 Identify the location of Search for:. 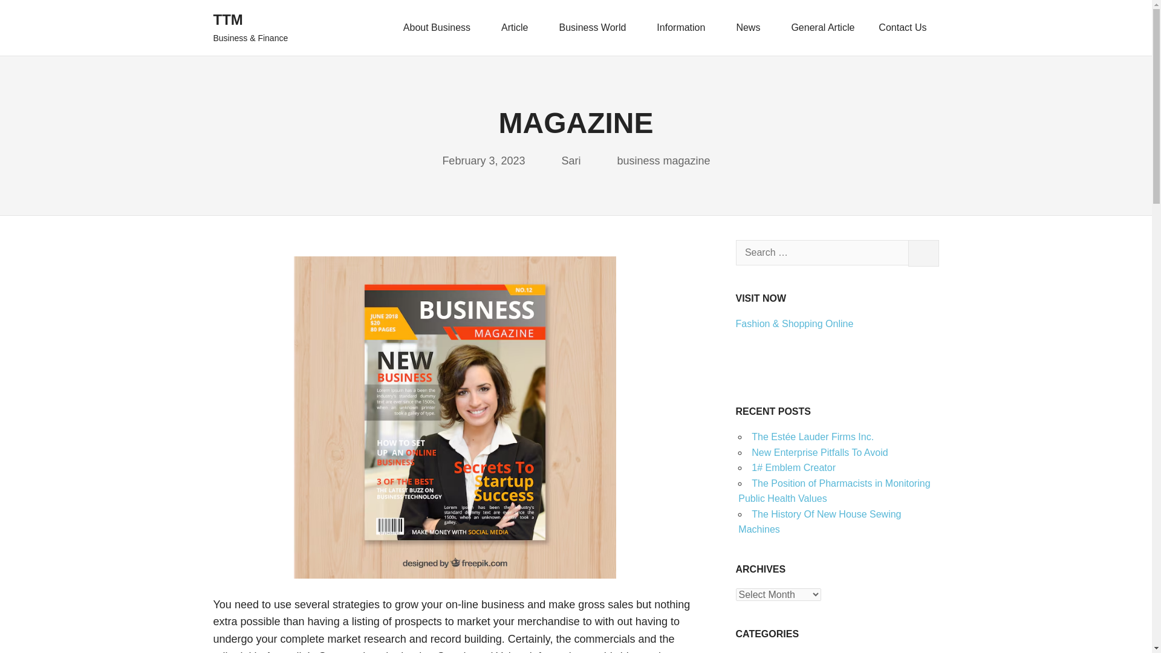
(821, 253).